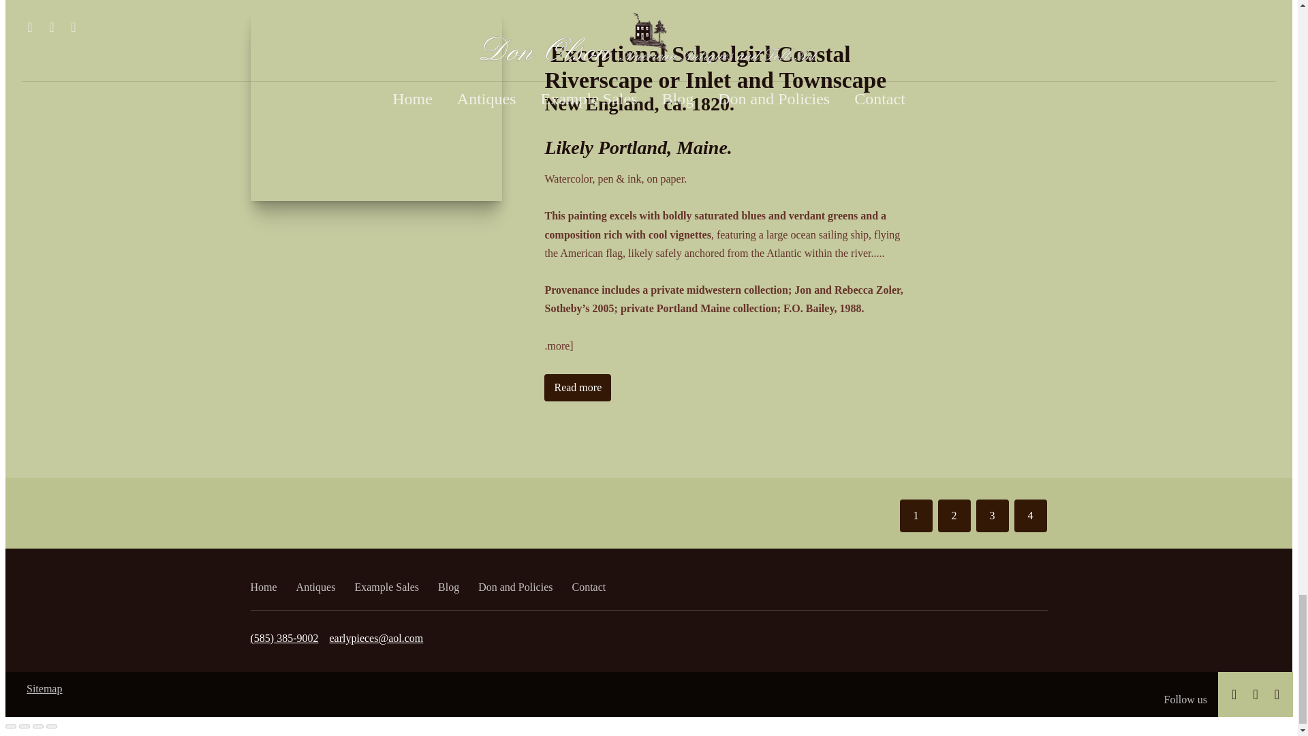 The width and height of the screenshot is (1308, 736). What do you see at coordinates (38, 726) in the screenshot?
I see `Toggle fullscreen` at bounding box center [38, 726].